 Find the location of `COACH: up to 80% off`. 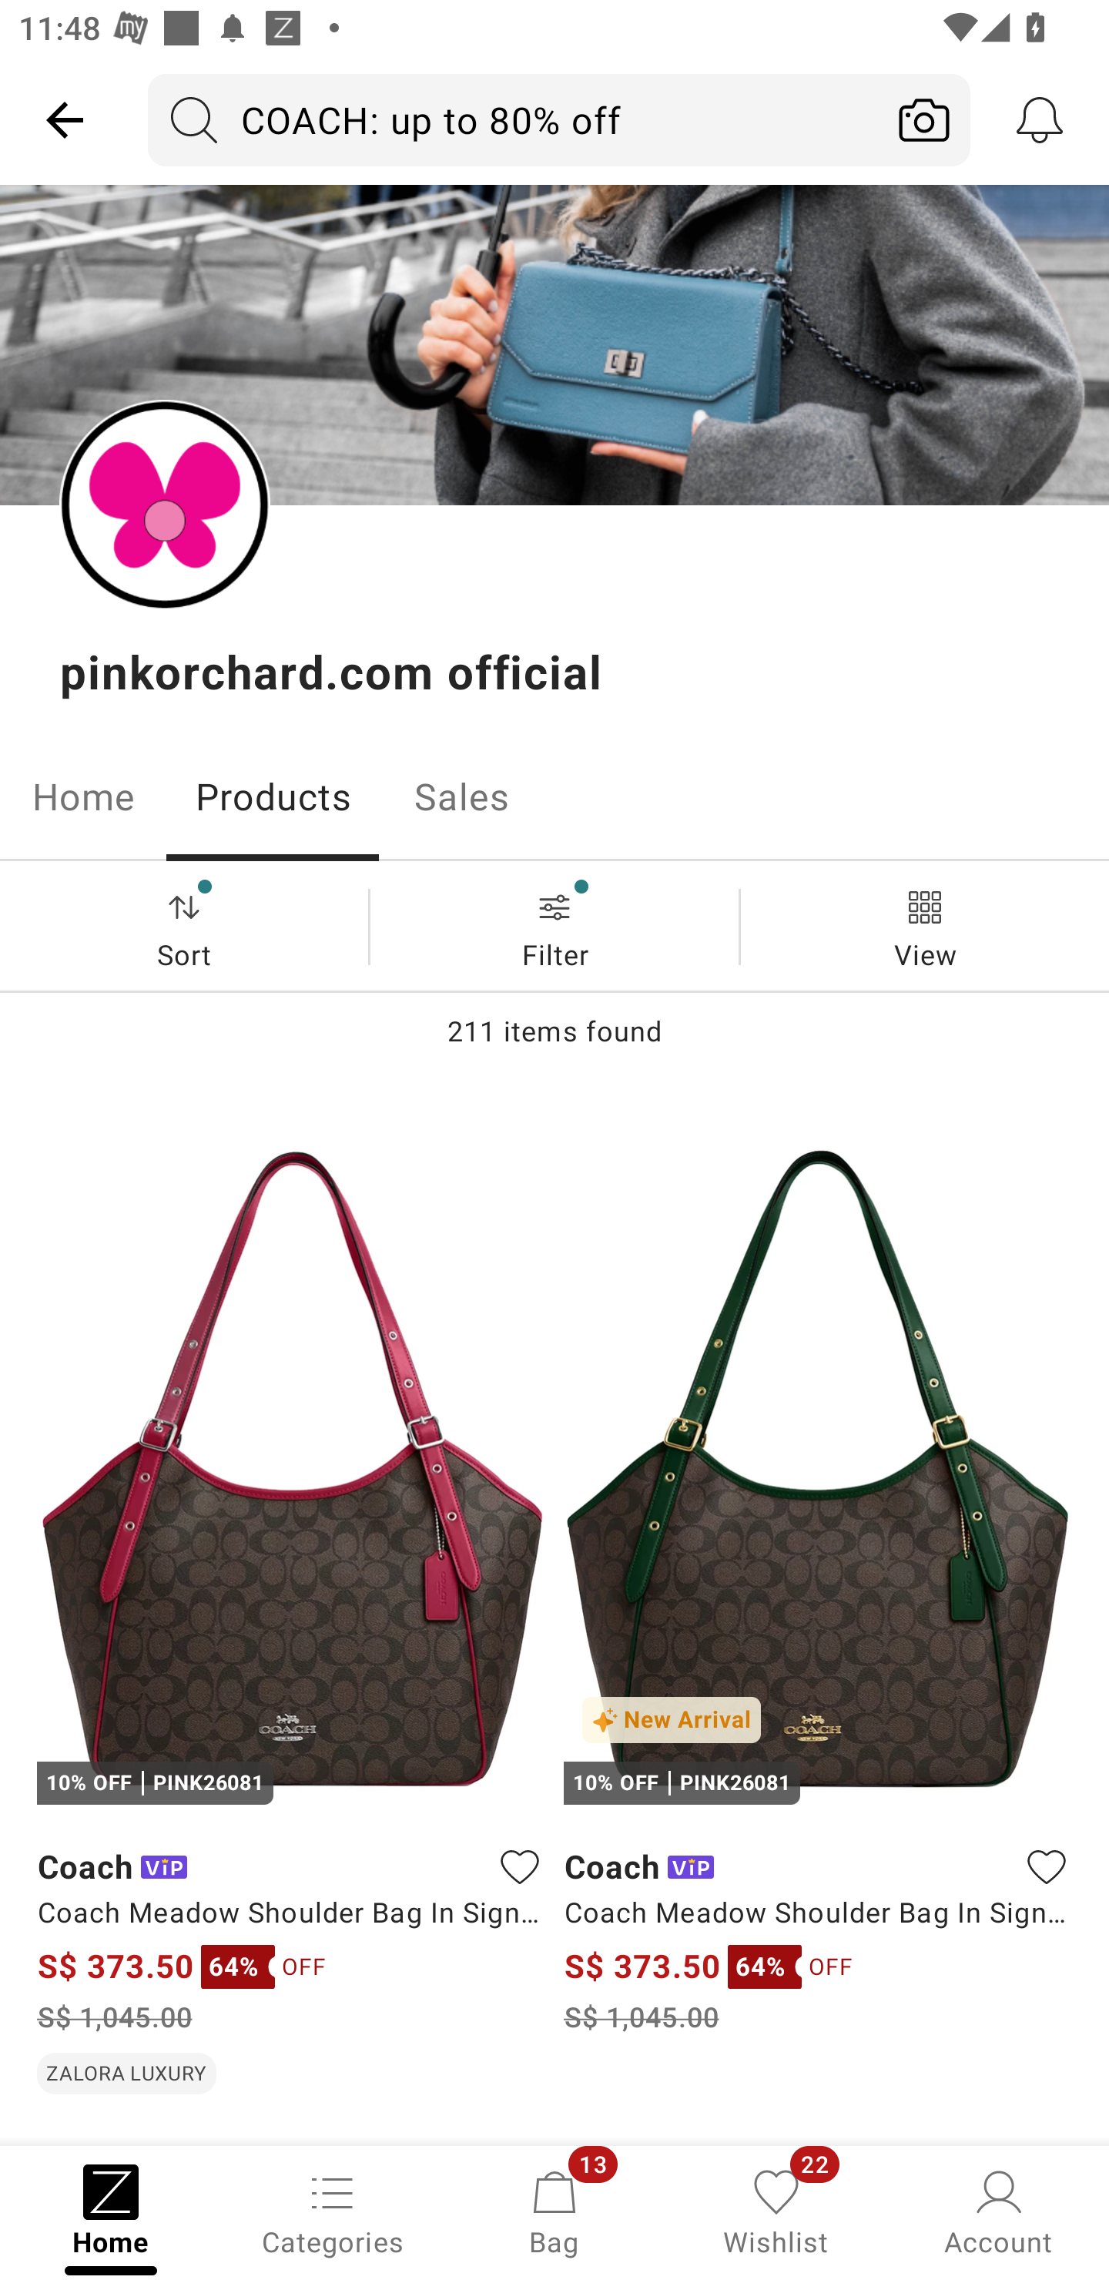

COACH: up to 80% off is located at coordinates (513, 119).